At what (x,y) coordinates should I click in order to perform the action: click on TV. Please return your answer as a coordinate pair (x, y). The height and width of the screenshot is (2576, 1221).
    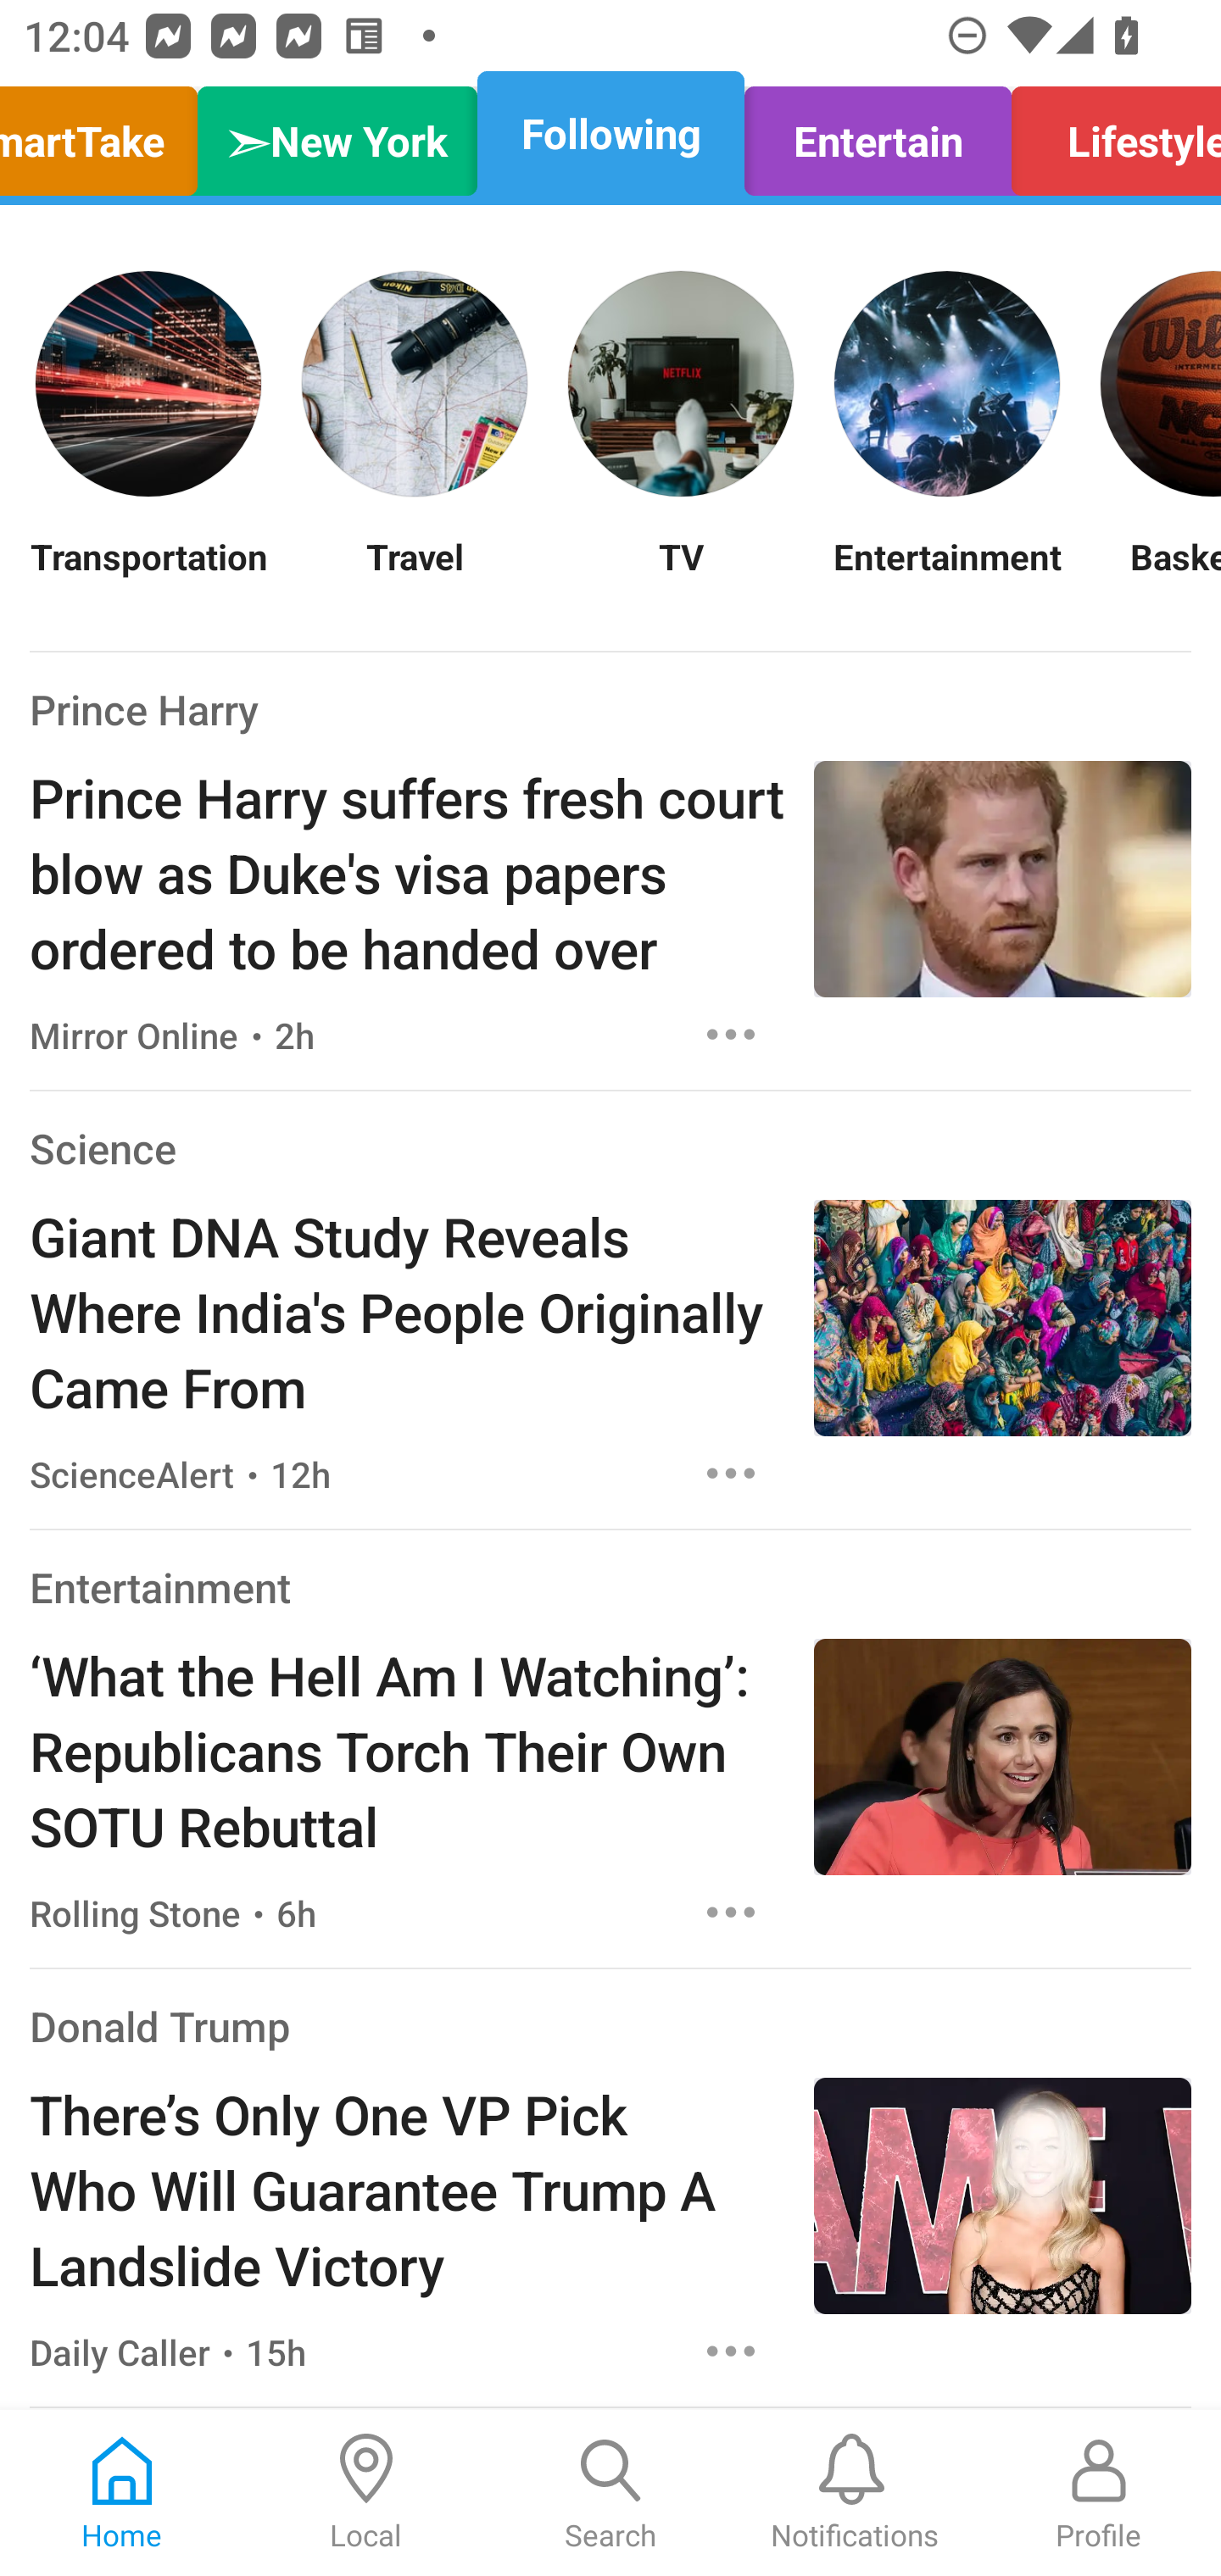
    Looking at the image, I should click on (680, 576).